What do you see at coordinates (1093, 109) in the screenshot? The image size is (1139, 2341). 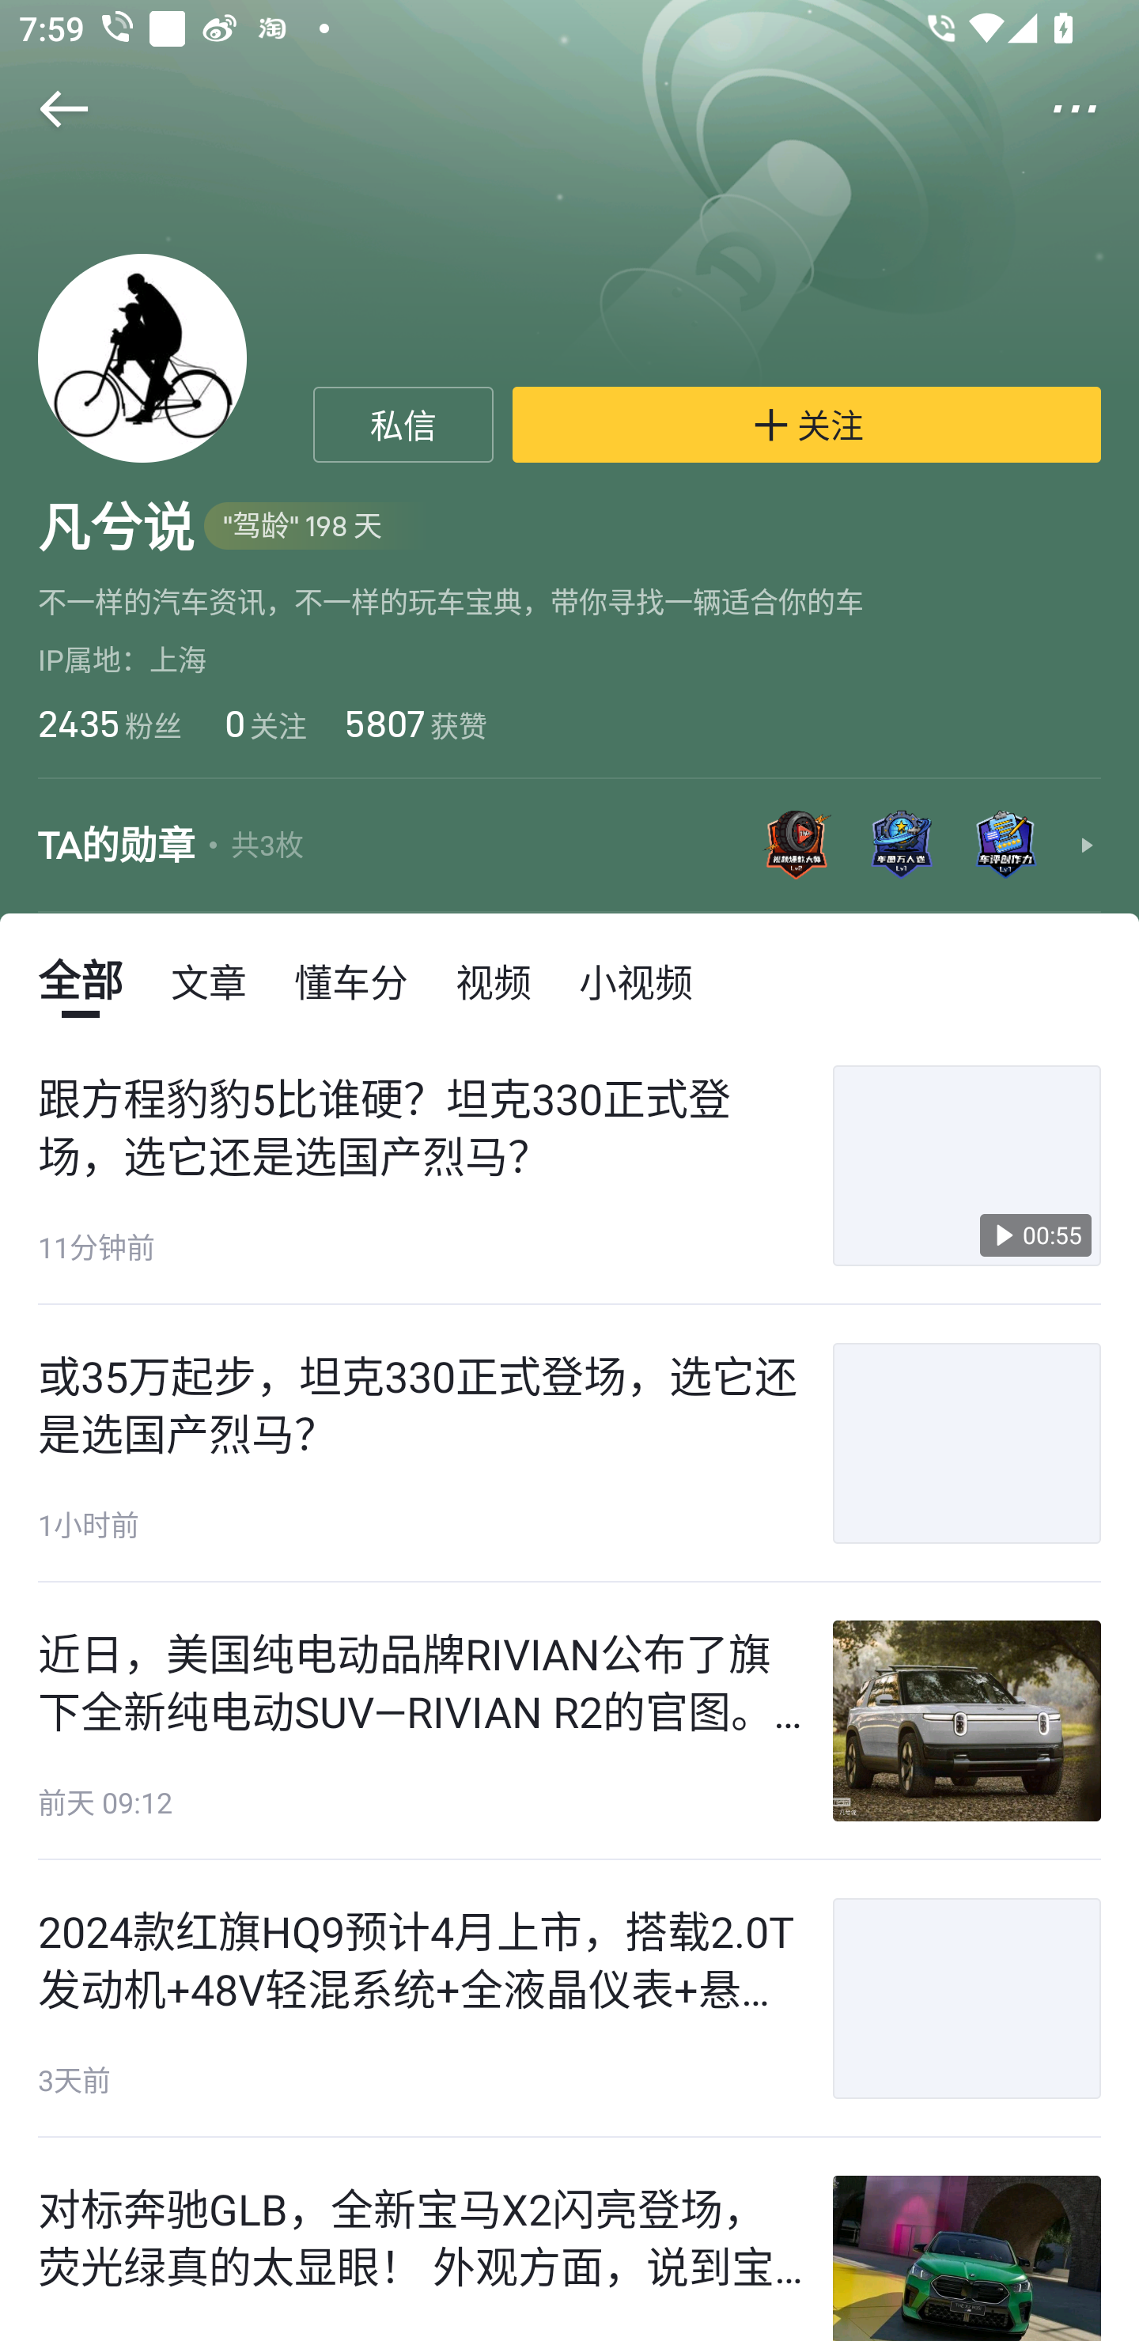 I see `` at bounding box center [1093, 109].